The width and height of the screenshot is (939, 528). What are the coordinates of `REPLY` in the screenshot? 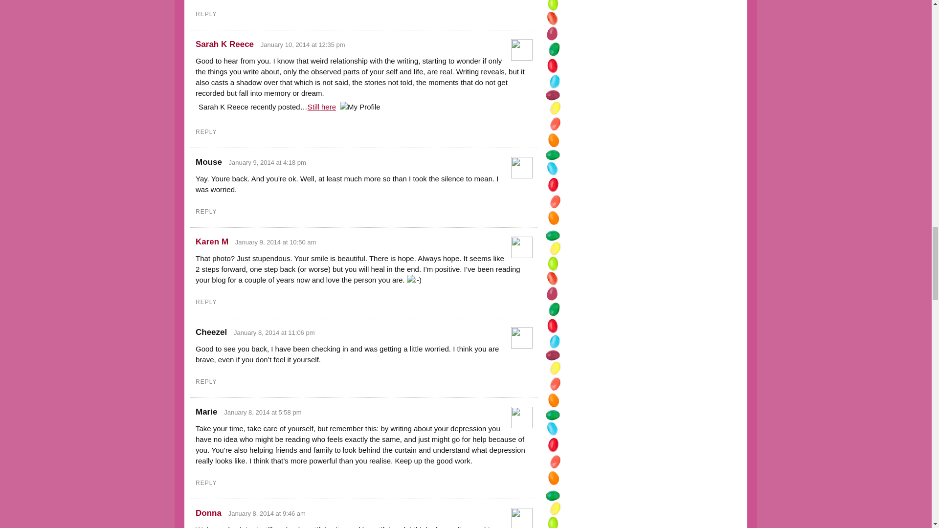 It's located at (206, 302).